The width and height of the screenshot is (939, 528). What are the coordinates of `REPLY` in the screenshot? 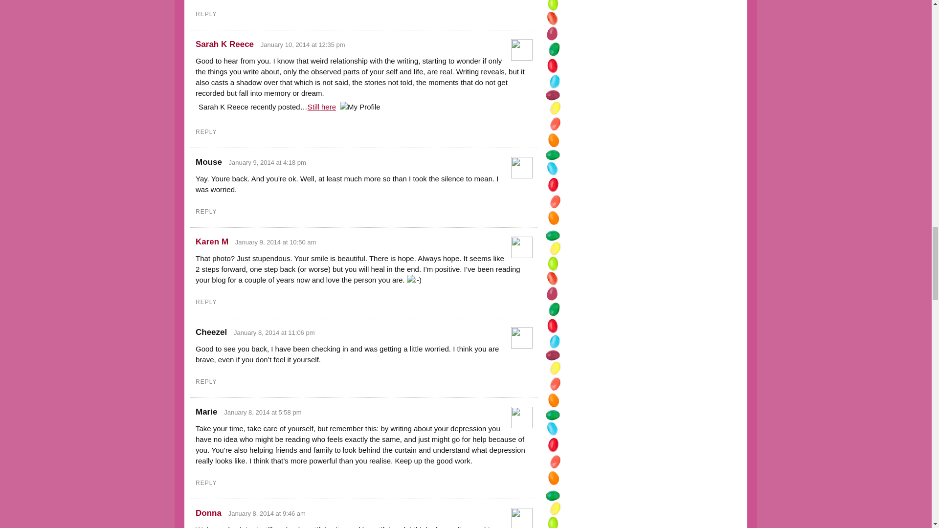 It's located at (206, 302).